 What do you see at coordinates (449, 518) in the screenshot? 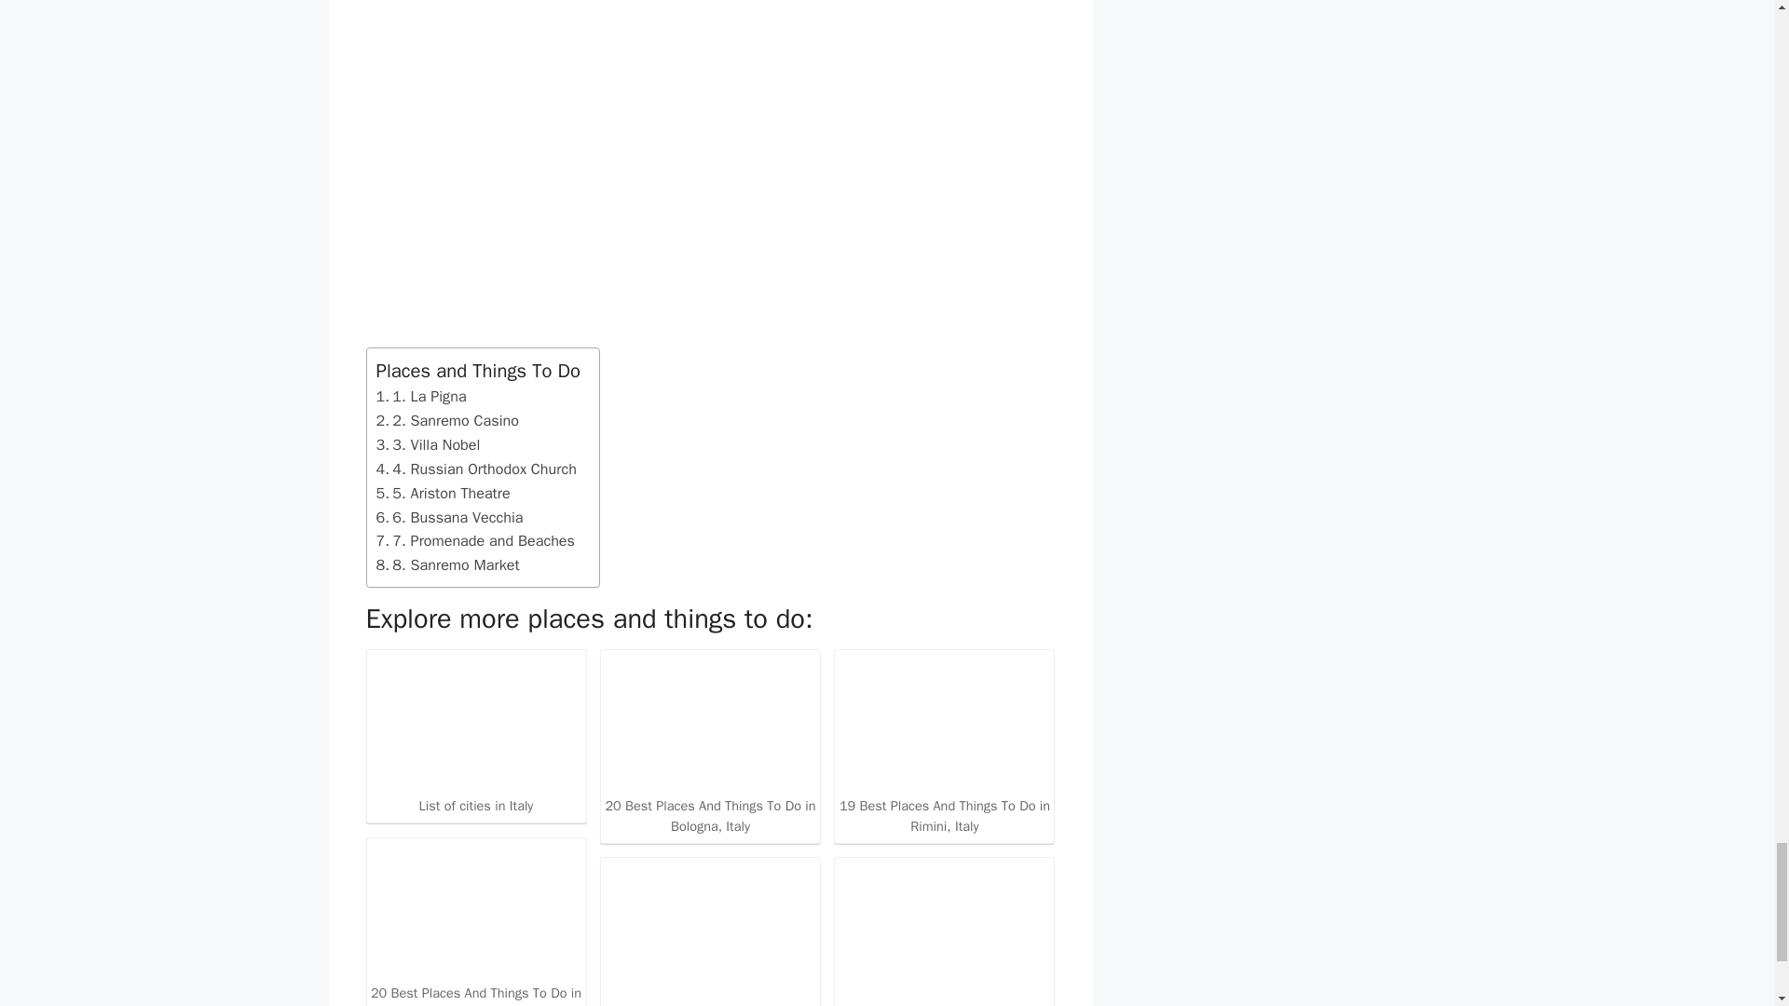
I see `6. Bussana Vecchia` at bounding box center [449, 518].